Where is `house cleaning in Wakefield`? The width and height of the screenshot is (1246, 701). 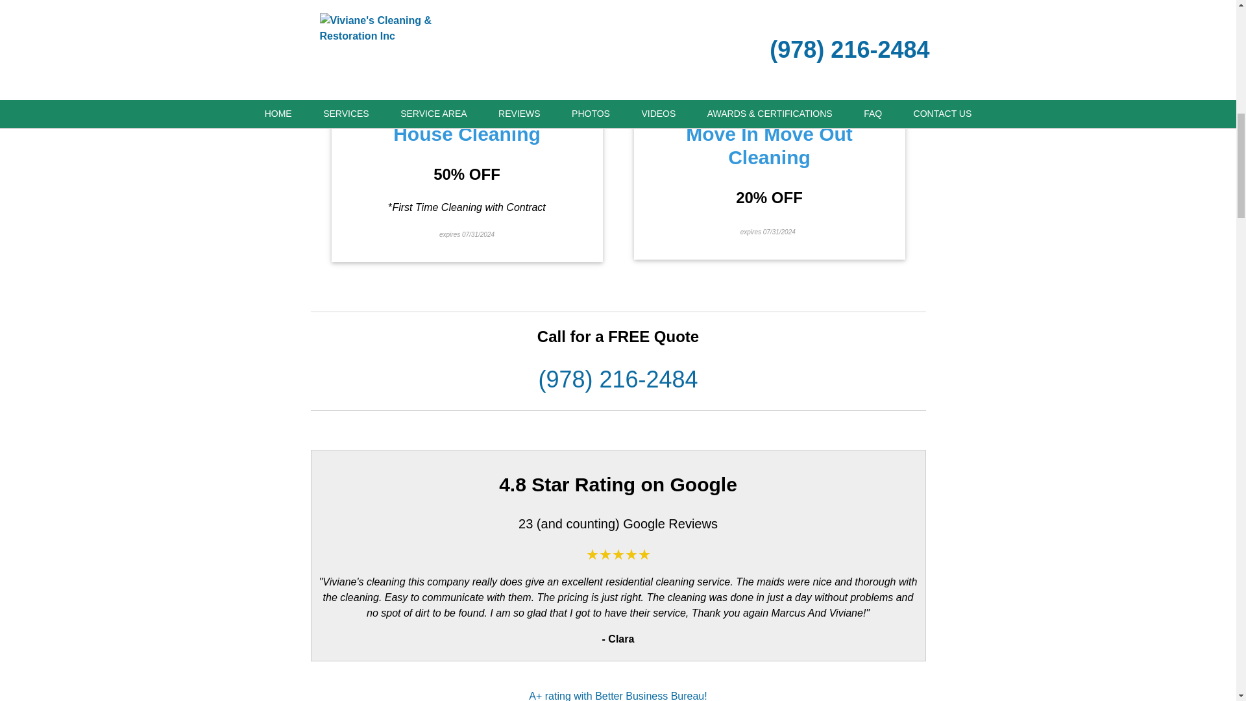 house cleaning in Wakefield is located at coordinates (566, 22).